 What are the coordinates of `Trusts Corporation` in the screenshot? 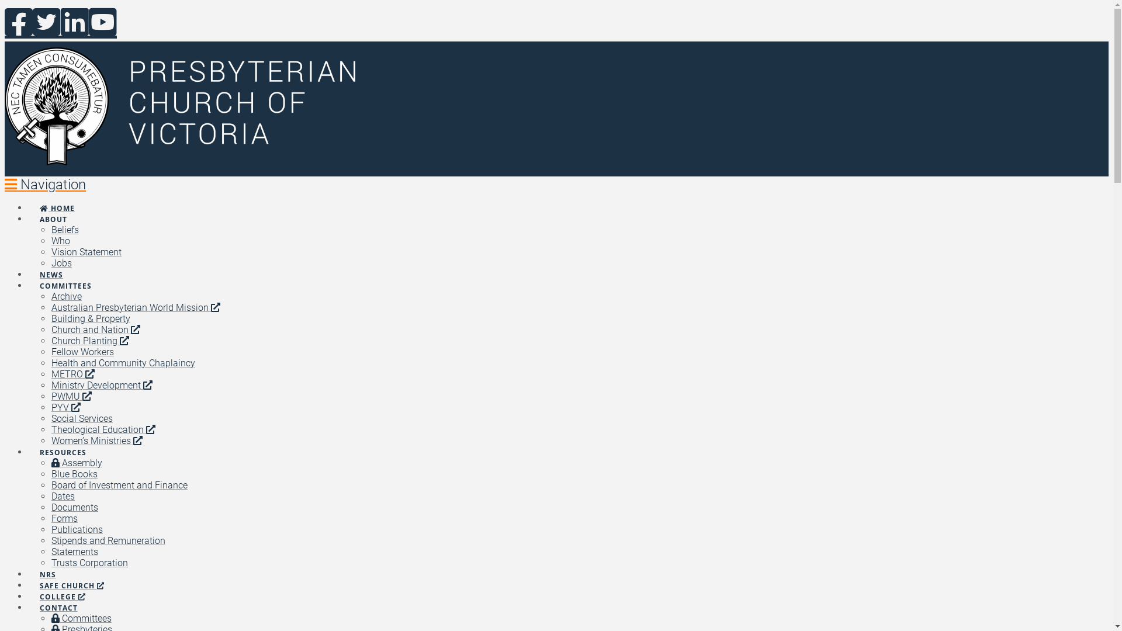 It's located at (90, 563).